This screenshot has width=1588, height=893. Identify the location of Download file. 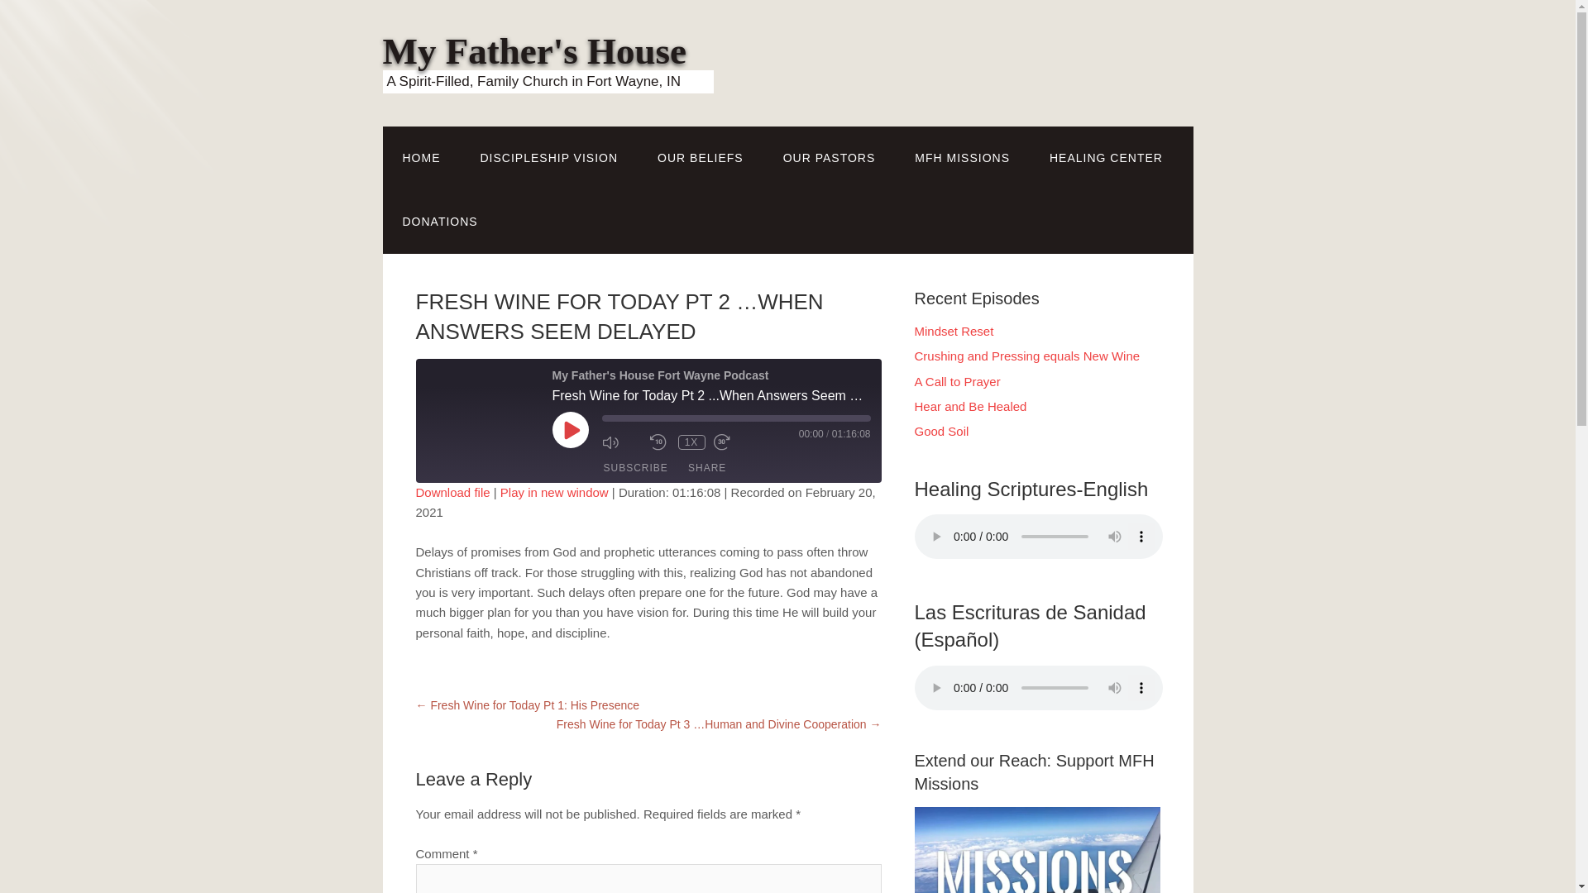
(452, 492).